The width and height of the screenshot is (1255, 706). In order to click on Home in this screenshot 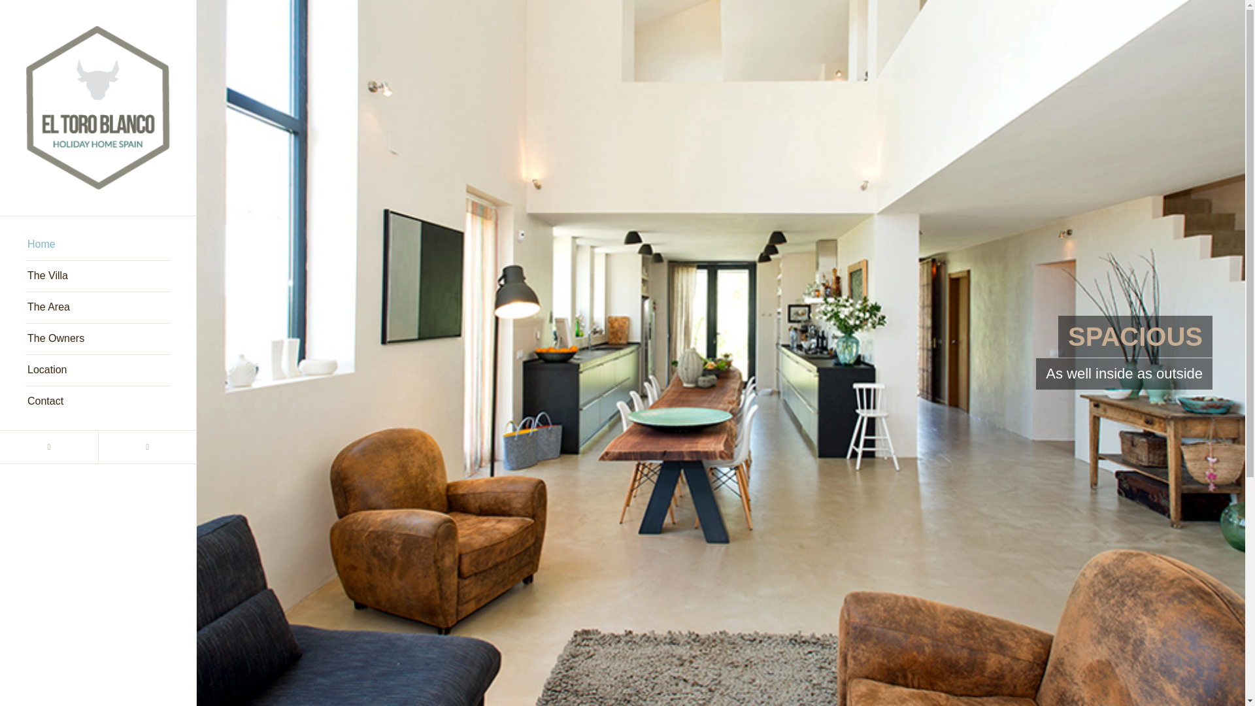, I will do `click(98, 244)`.